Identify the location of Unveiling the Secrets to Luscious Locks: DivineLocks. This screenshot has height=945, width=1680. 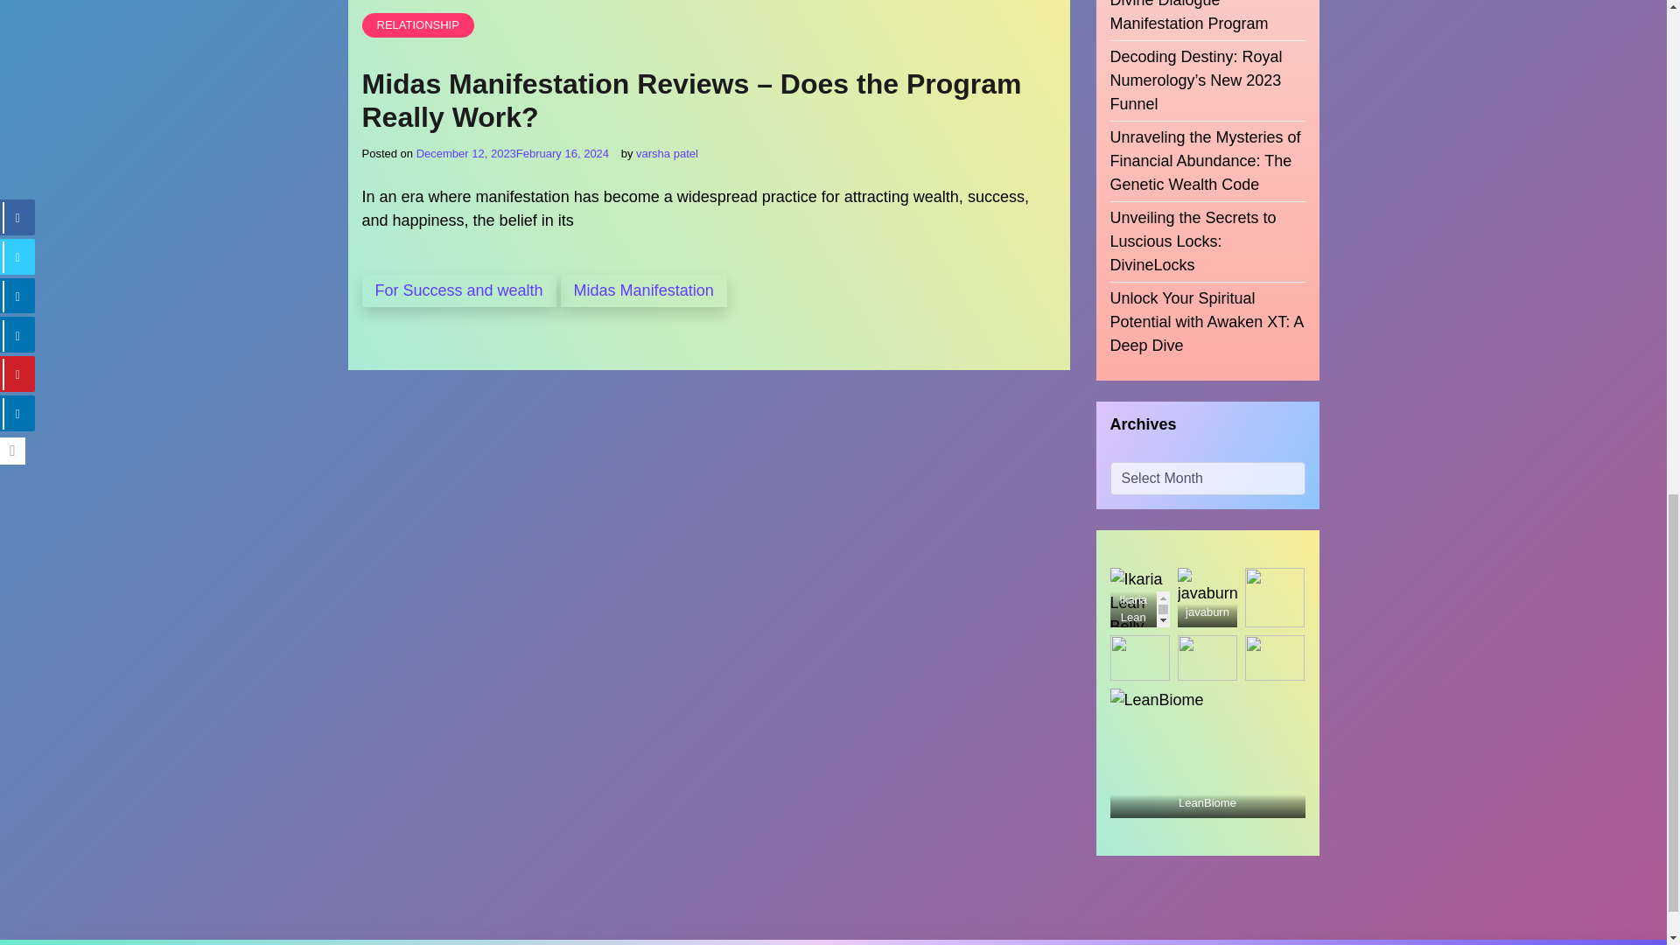
(1207, 220).